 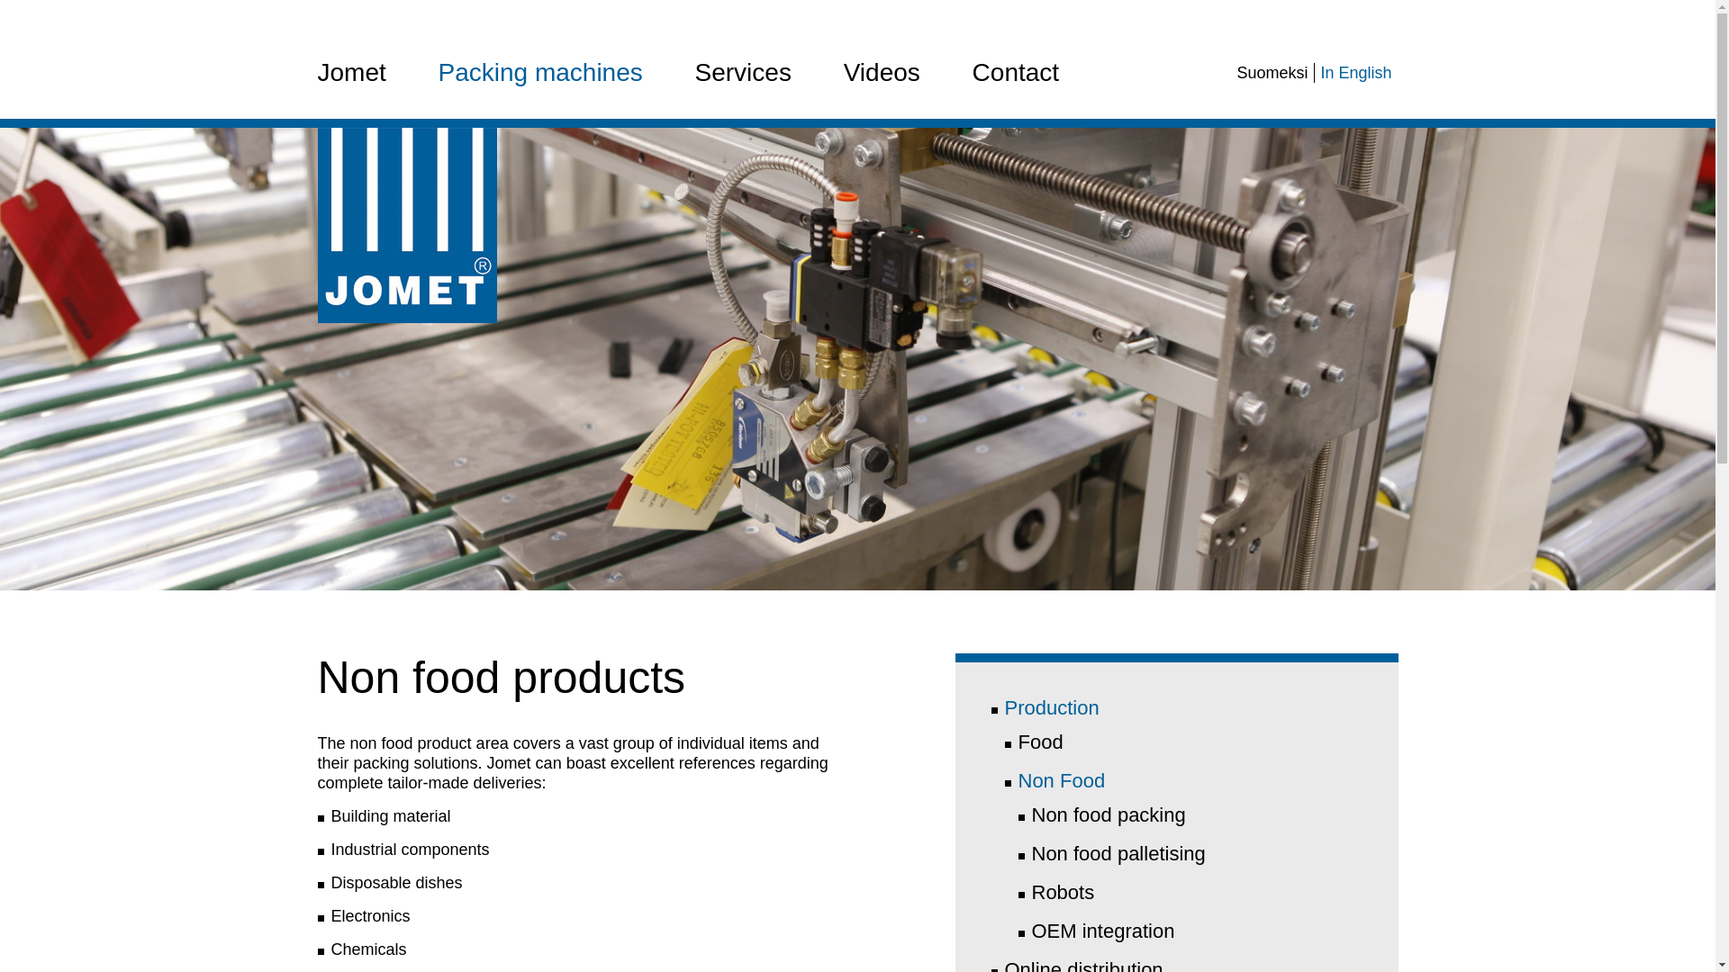 I want to click on Suomeksi, so click(x=1272, y=72).